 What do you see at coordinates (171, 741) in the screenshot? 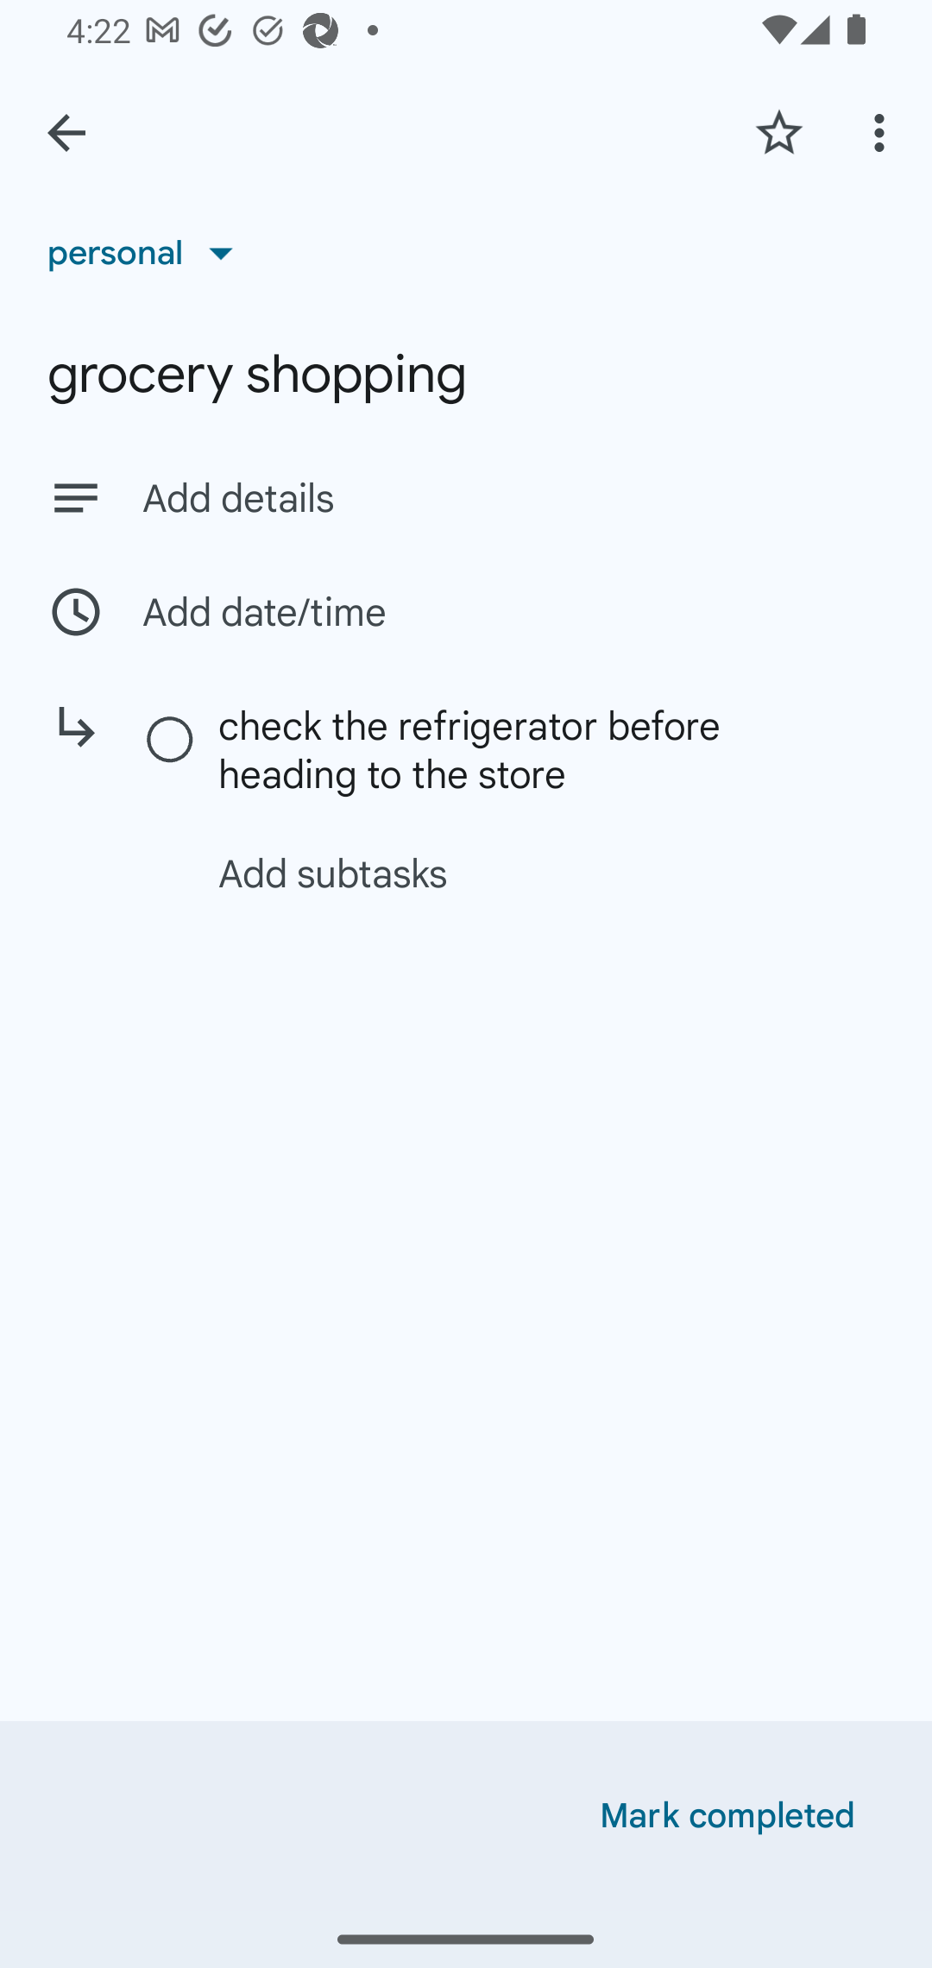
I see `Mark as complete` at bounding box center [171, 741].